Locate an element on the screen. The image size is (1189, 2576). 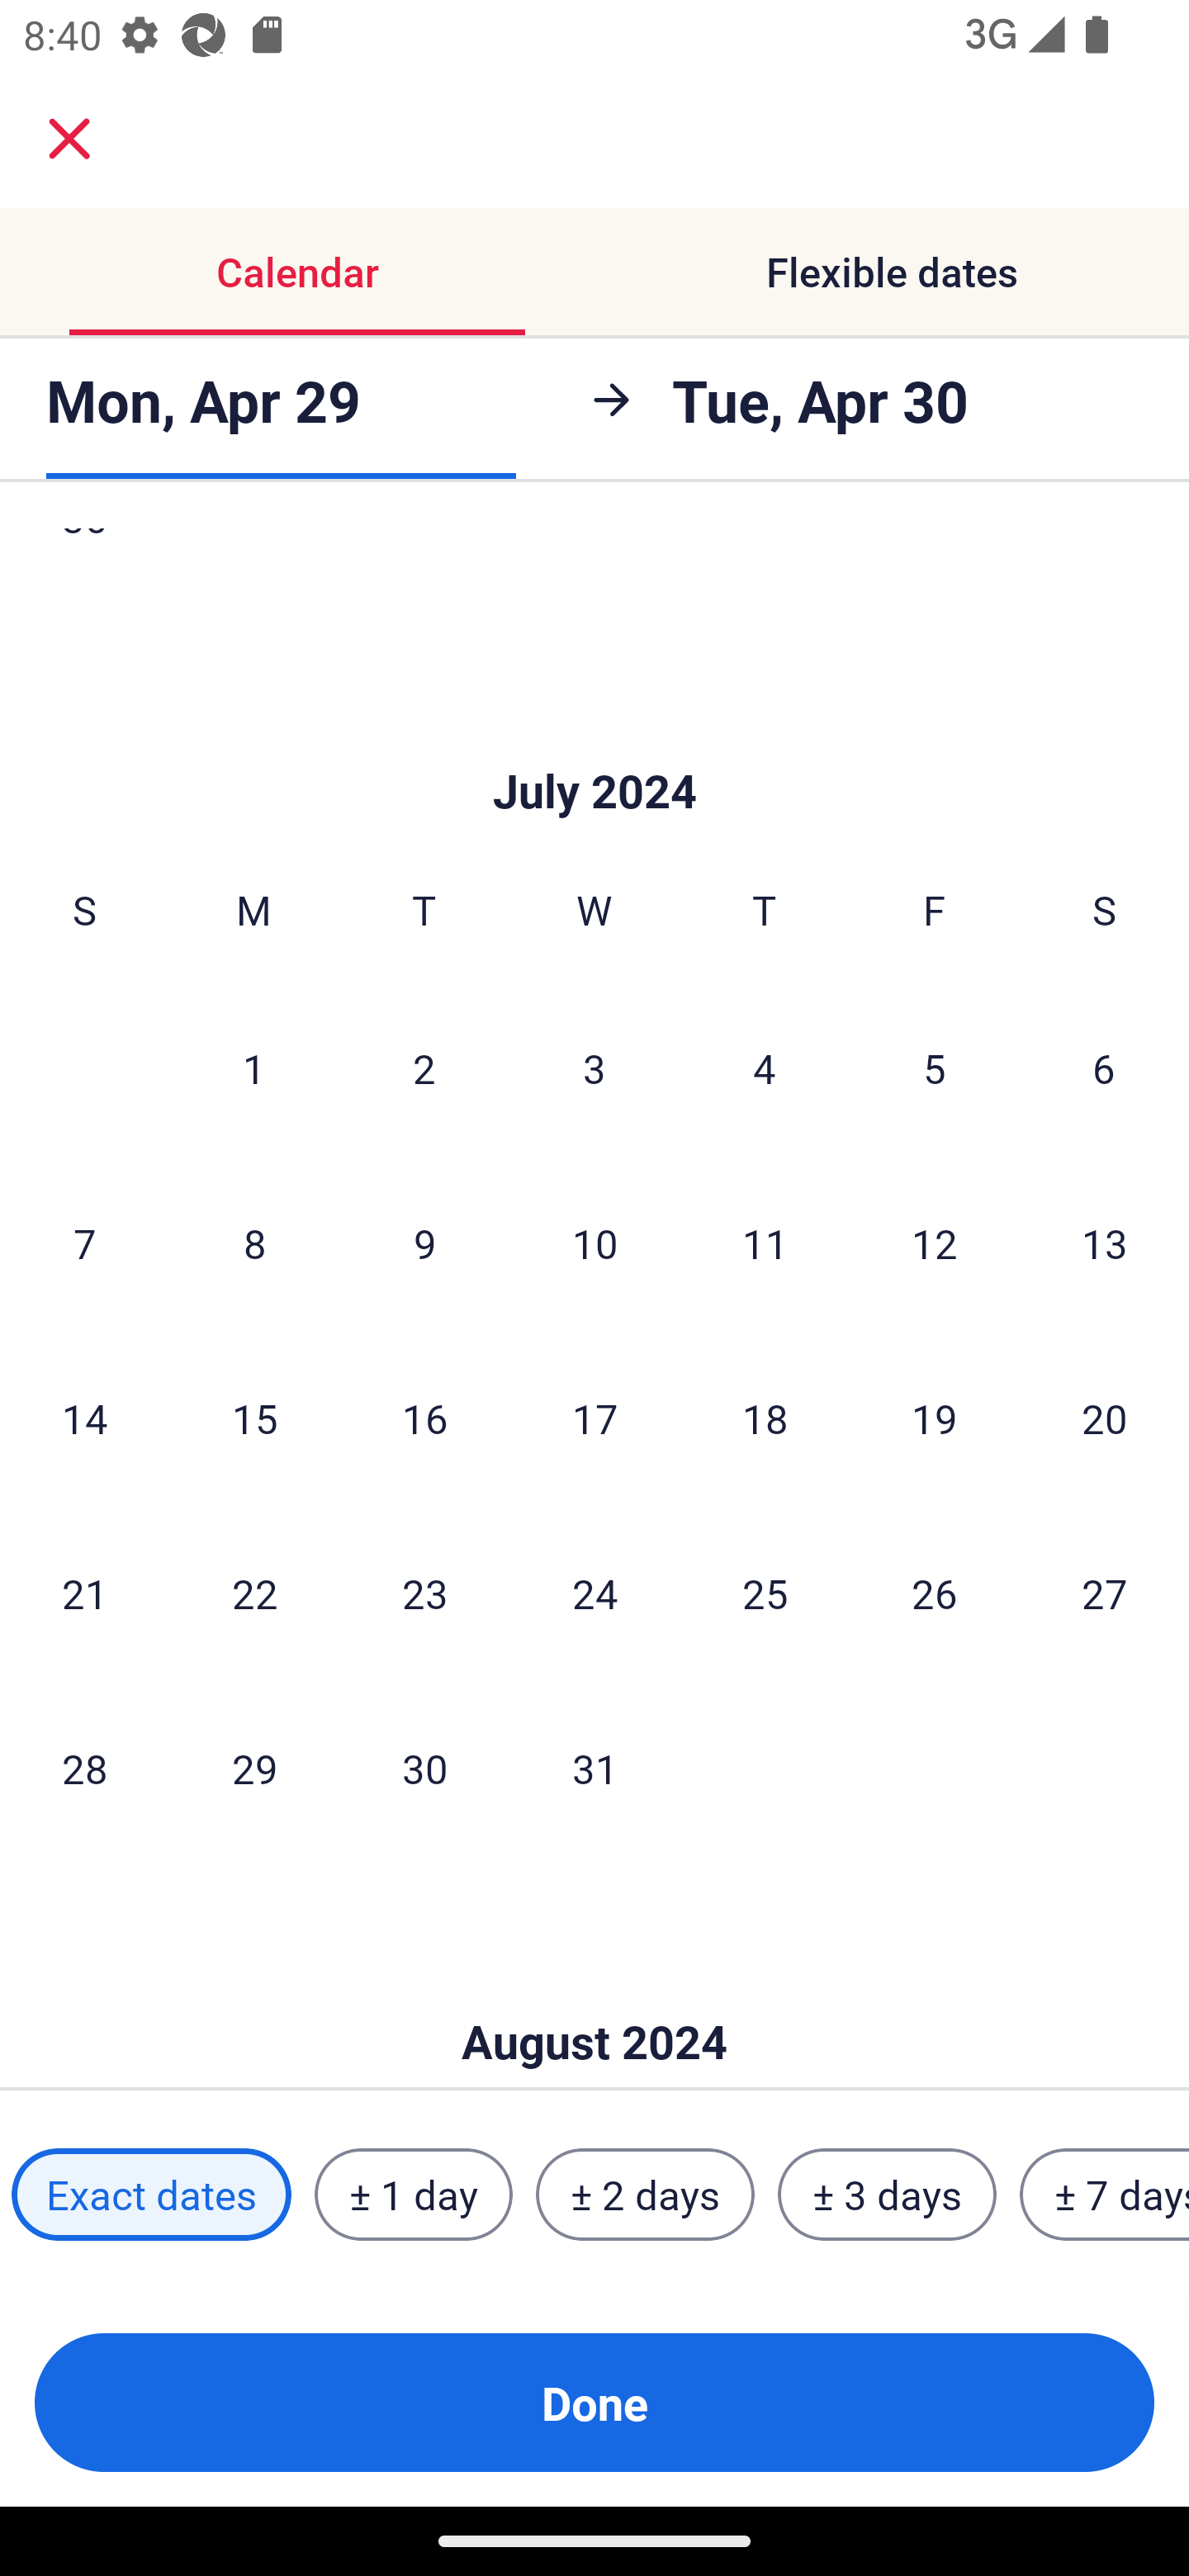
25 Thursday, July 25, 2024 is located at coordinates (765, 1593).